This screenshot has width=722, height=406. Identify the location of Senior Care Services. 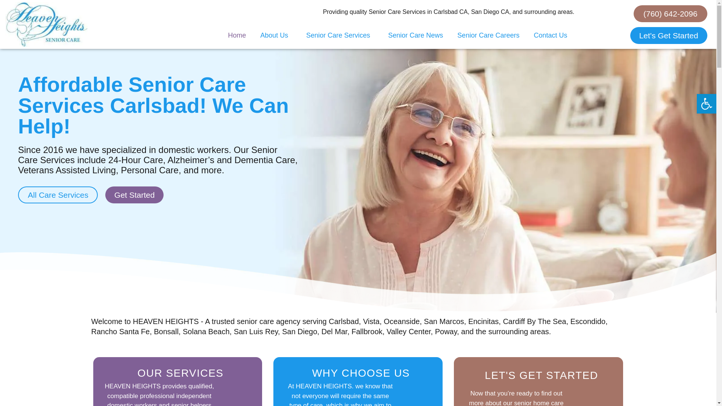
(340, 35).